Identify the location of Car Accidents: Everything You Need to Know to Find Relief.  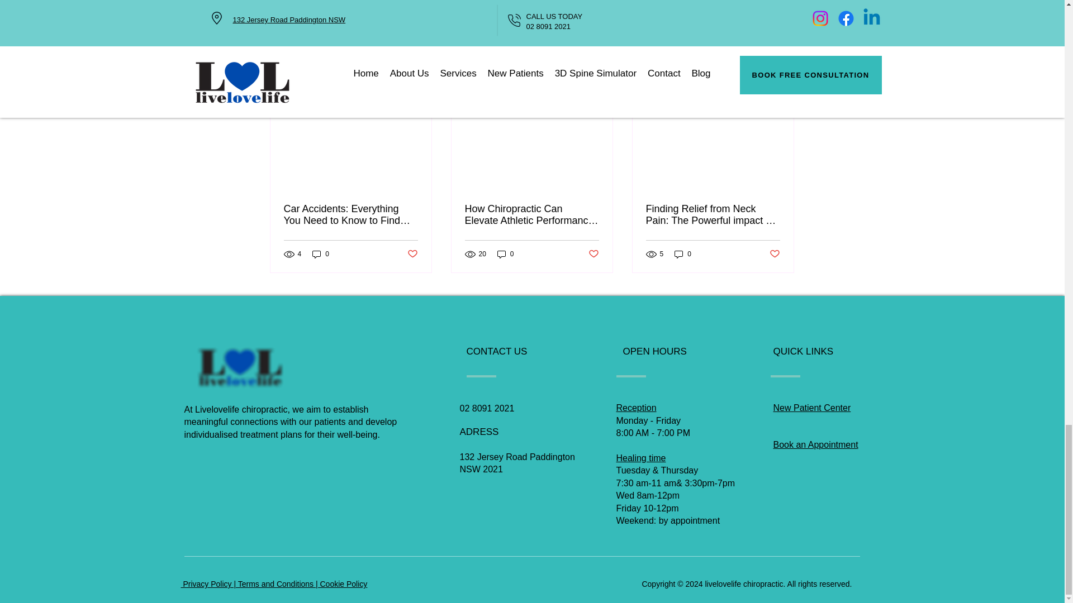
(351, 214).